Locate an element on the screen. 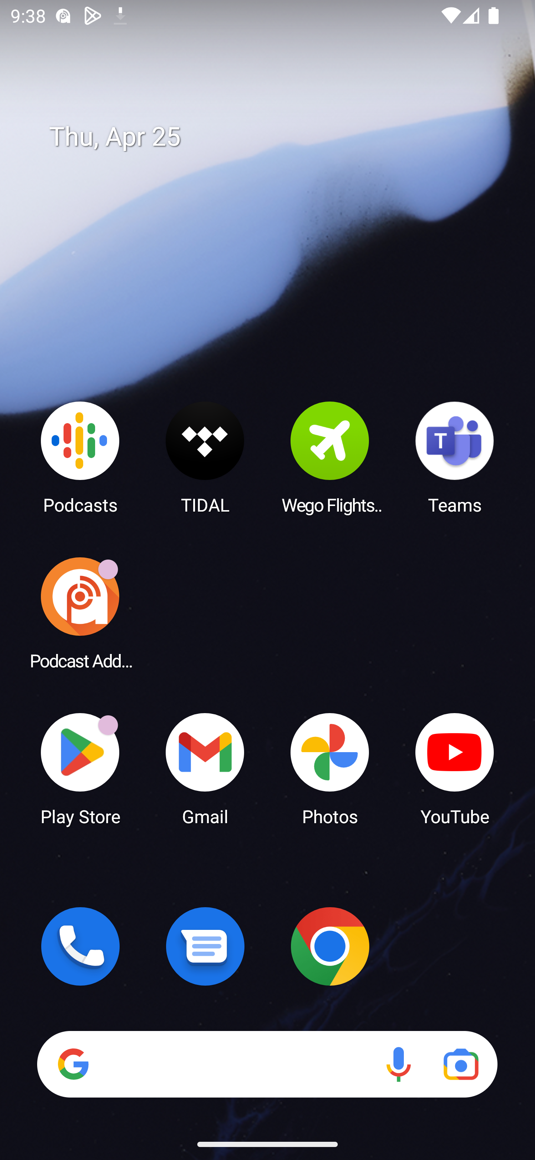 This screenshot has width=535, height=1160. Messages is located at coordinates (205, 946).